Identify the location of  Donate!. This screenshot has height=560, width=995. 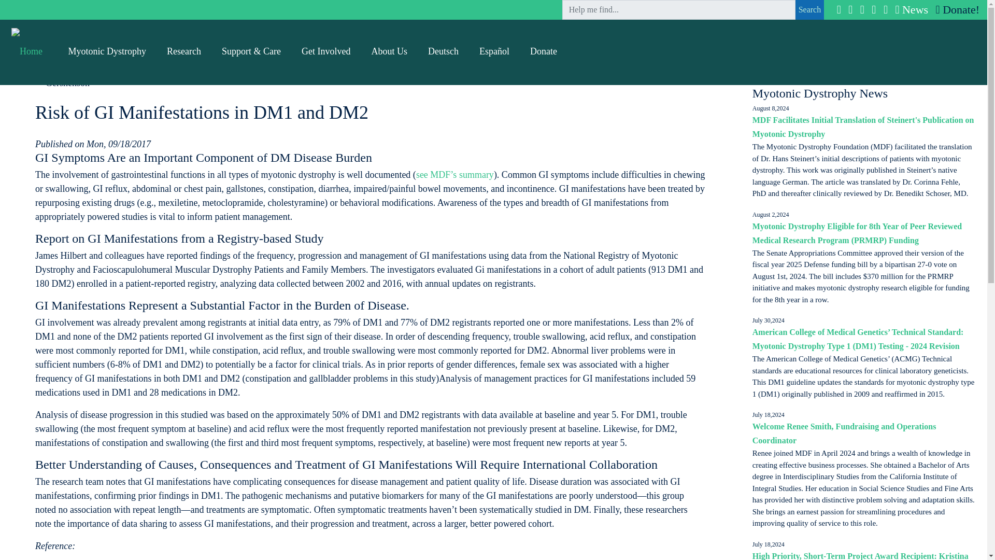
(956, 9).